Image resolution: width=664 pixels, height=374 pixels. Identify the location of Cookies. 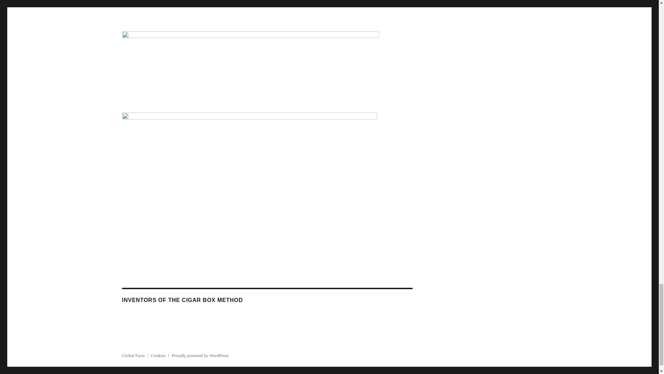
(158, 355).